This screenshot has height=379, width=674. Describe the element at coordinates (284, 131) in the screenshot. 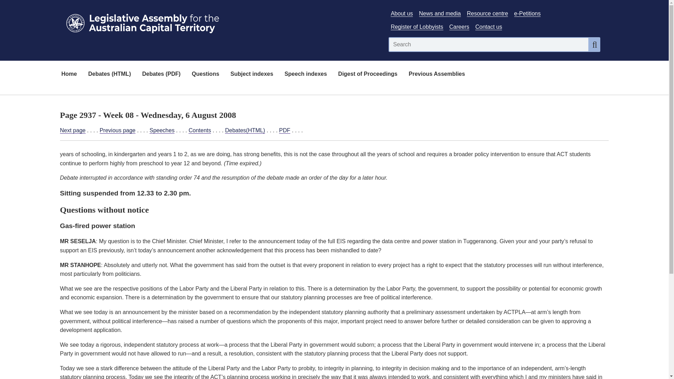

I see `PDF` at that location.